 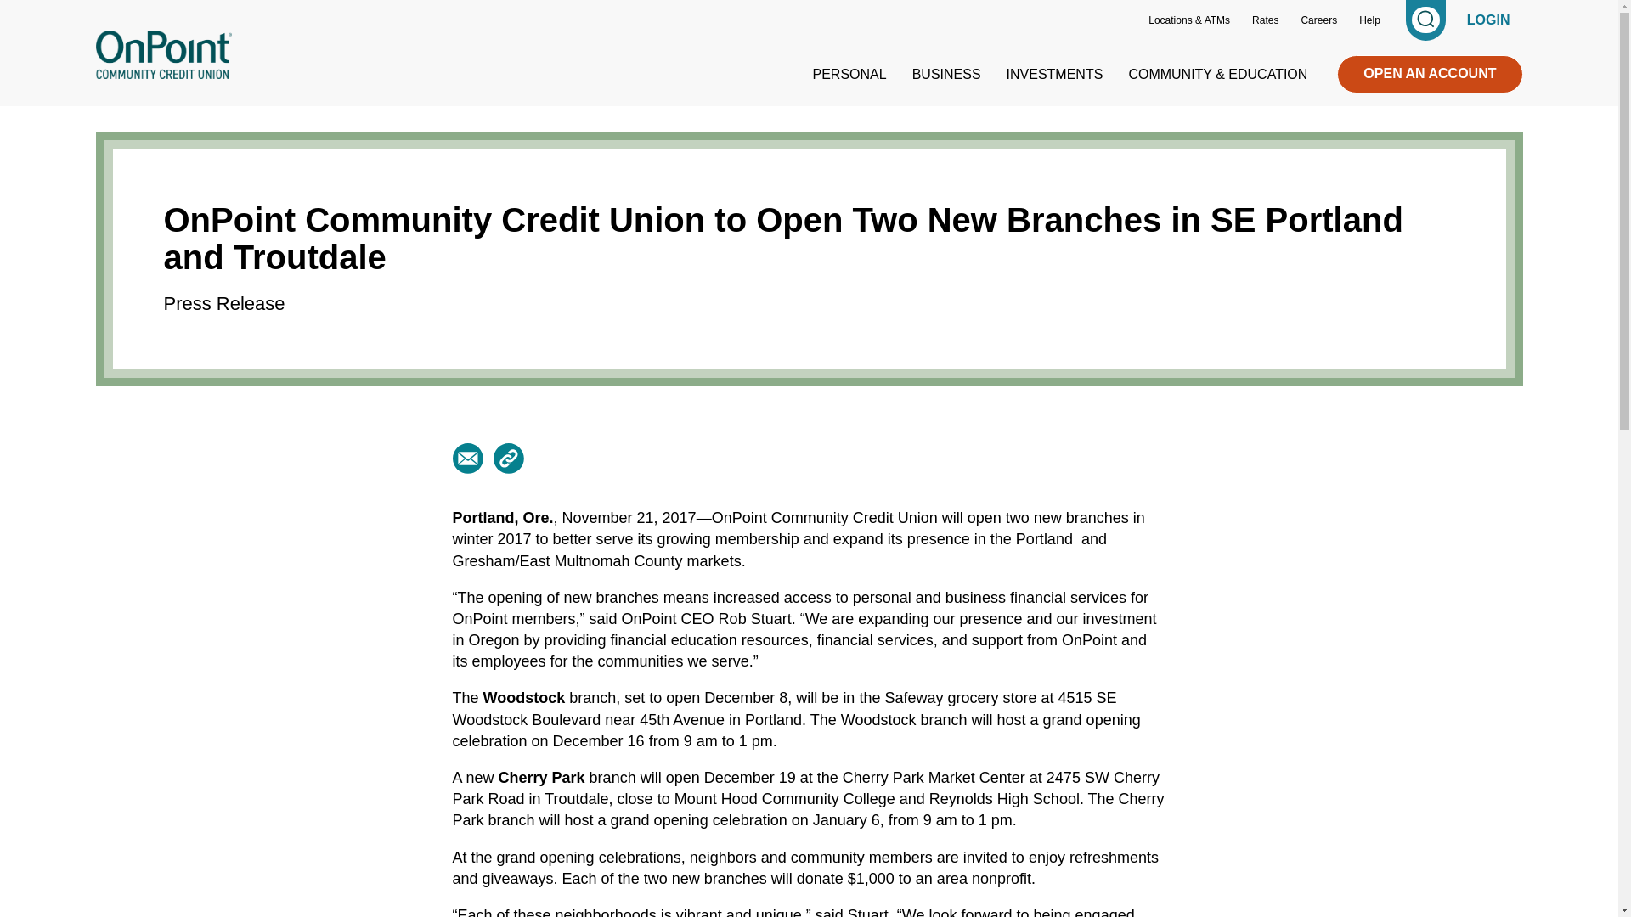 I want to click on ACCOUNTS, so click(x=133, y=107).